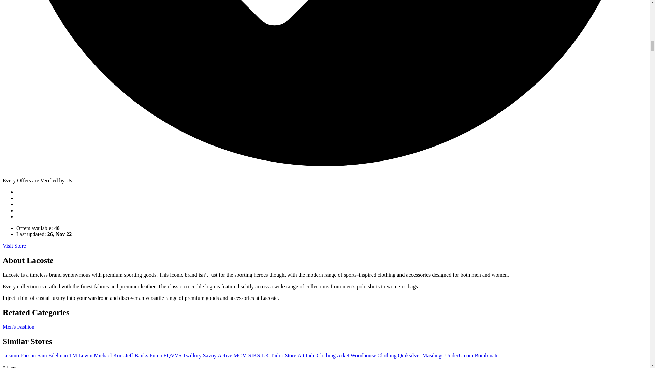 This screenshot has width=655, height=368. I want to click on Woodhouse Clothing, so click(373, 355).